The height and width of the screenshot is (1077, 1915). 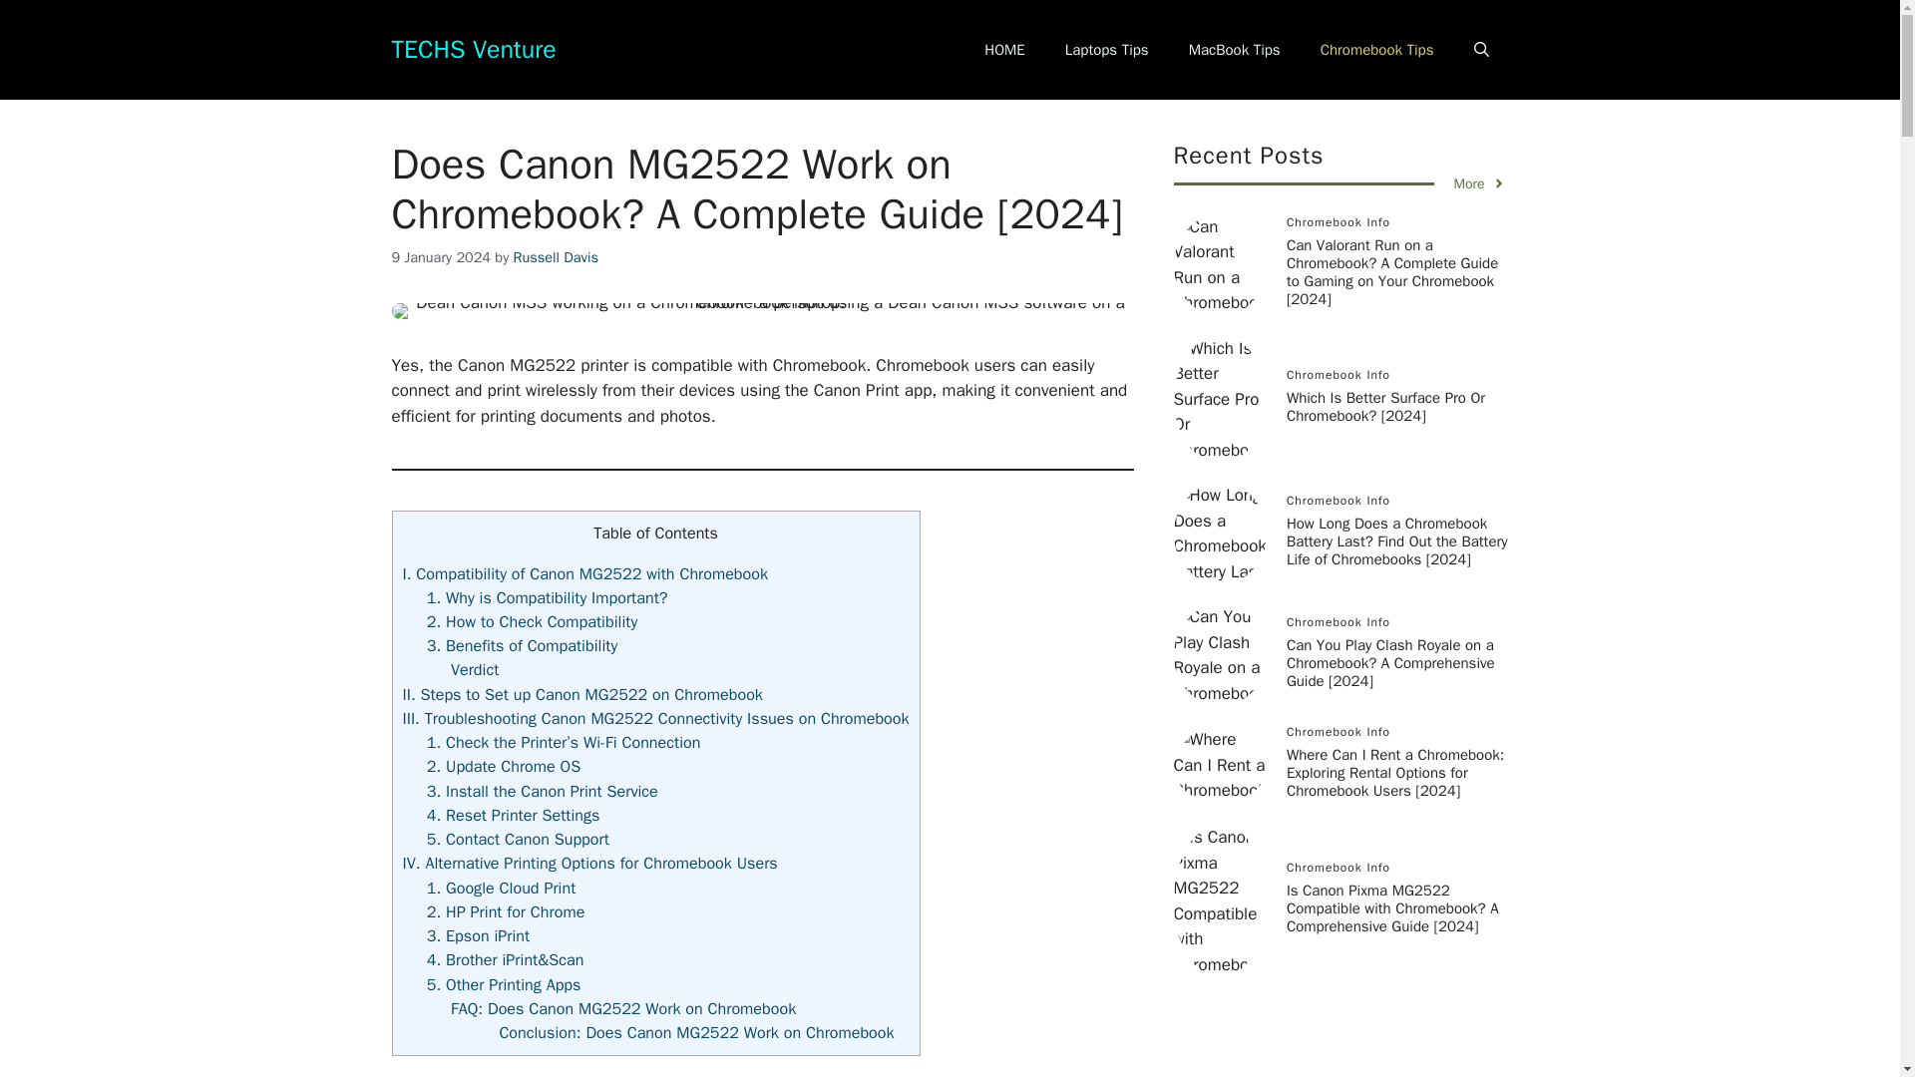 I want to click on I. Compatibility of Canon MG2522 with Chromebook, so click(x=585, y=573).